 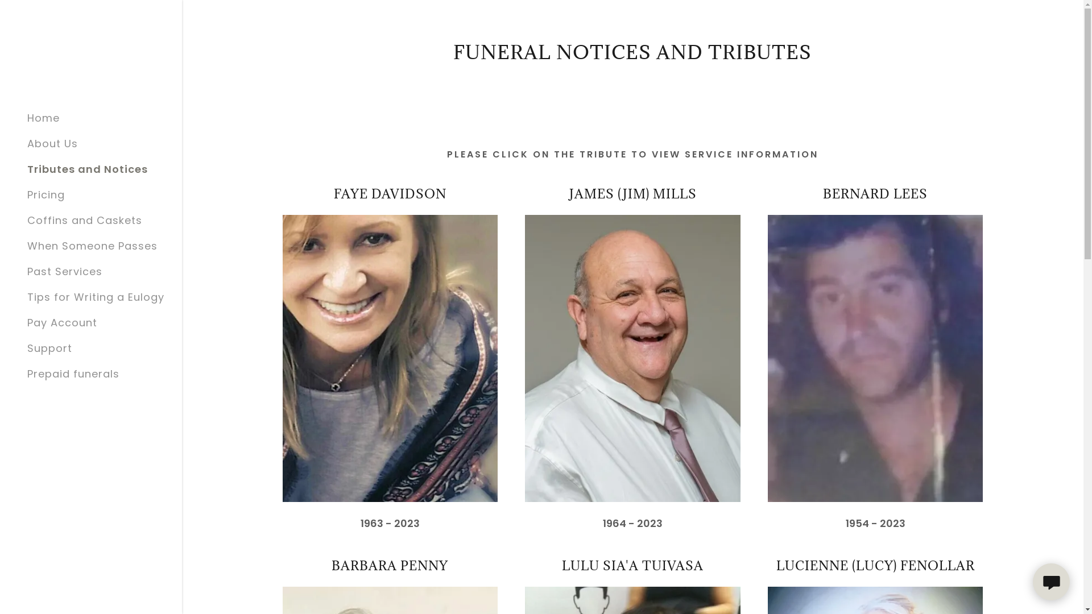 What do you see at coordinates (46, 194) in the screenshot?
I see `Pricing` at bounding box center [46, 194].